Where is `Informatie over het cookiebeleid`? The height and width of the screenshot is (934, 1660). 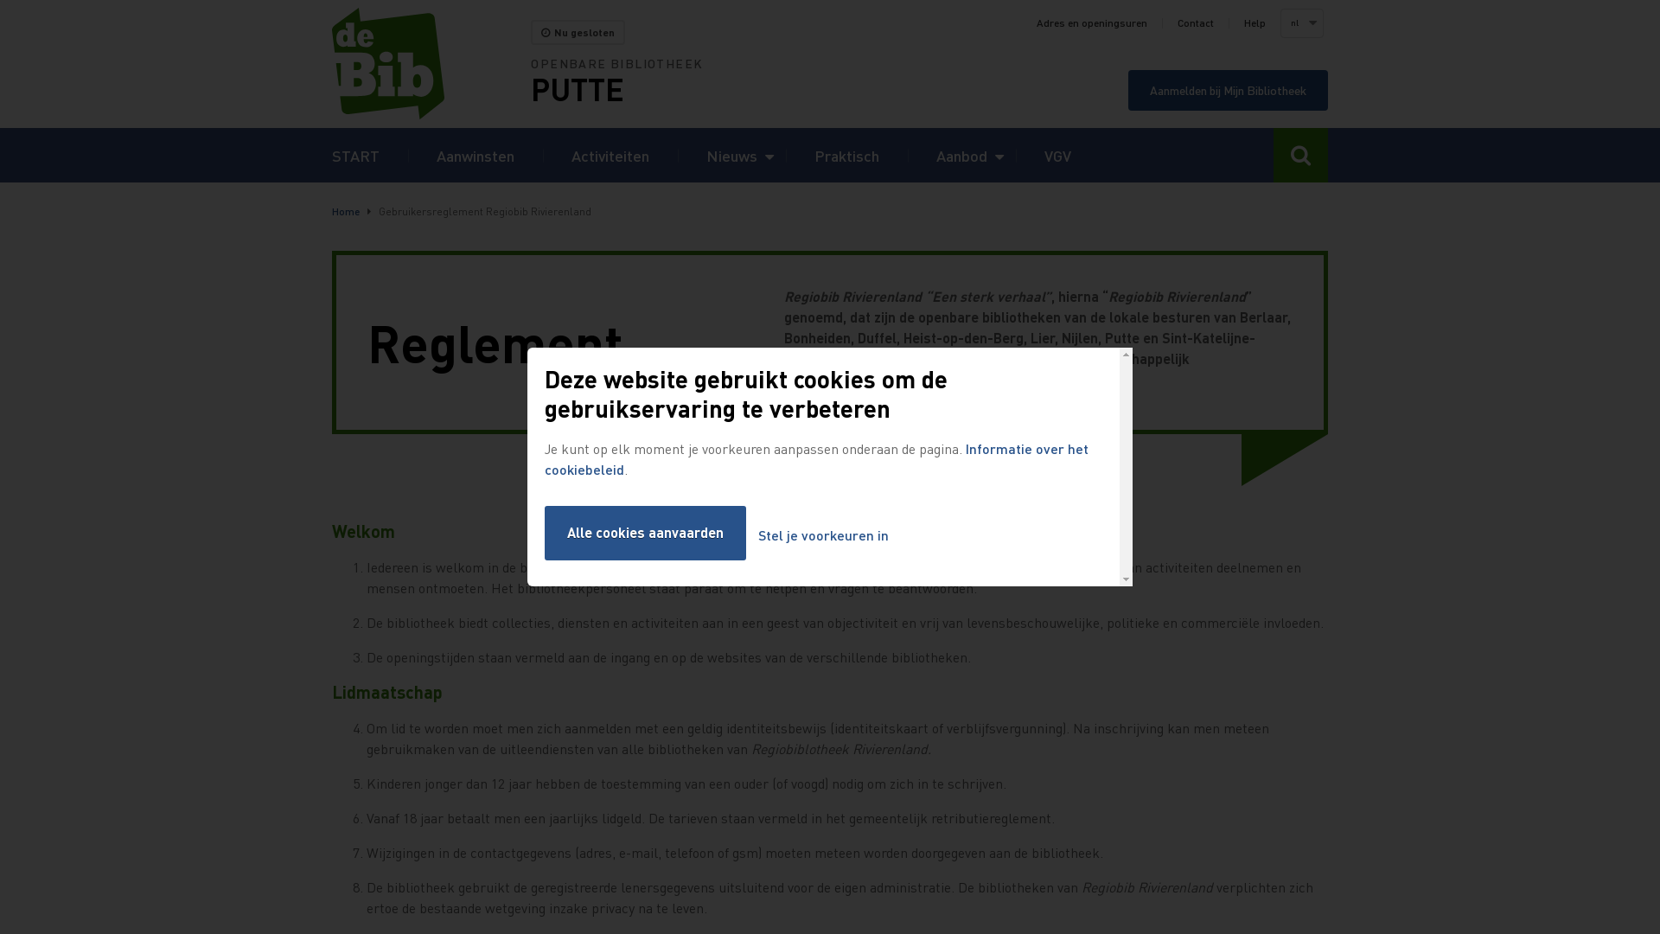
Informatie over het cookiebeleid is located at coordinates (816, 458).